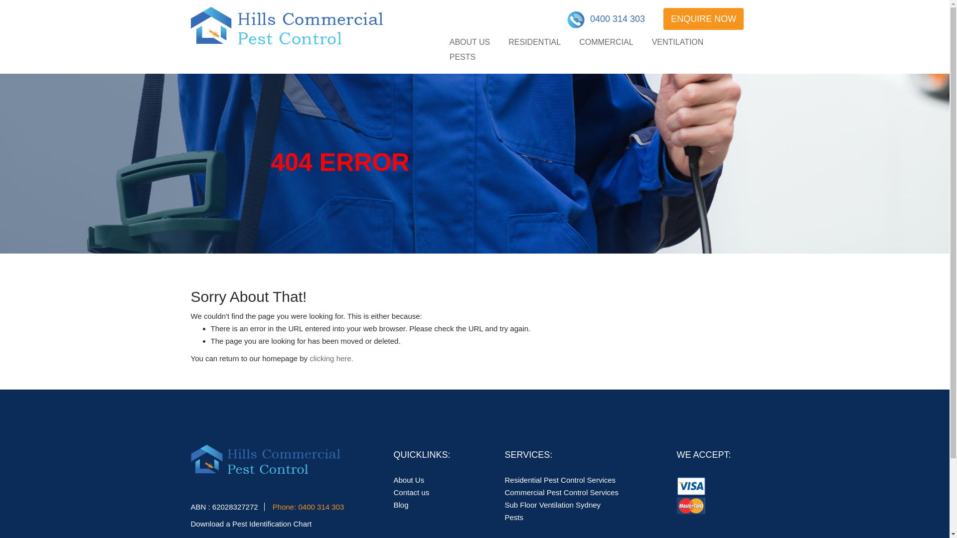 Image resolution: width=957 pixels, height=538 pixels. I want to click on Pests, so click(514, 517).